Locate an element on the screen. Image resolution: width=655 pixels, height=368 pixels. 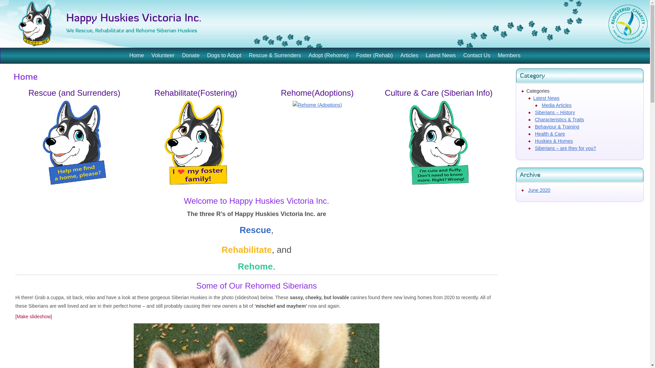
Foster (Rehab) is located at coordinates (375, 56).